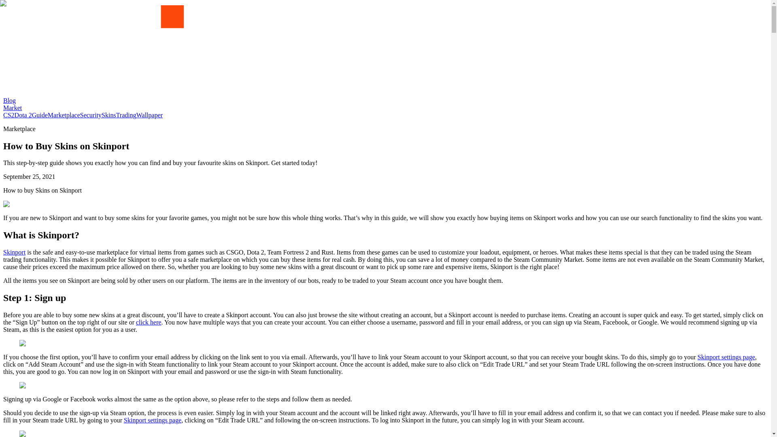 The height and width of the screenshot is (437, 777). Describe the element at coordinates (9, 115) in the screenshot. I see `CS2` at that location.